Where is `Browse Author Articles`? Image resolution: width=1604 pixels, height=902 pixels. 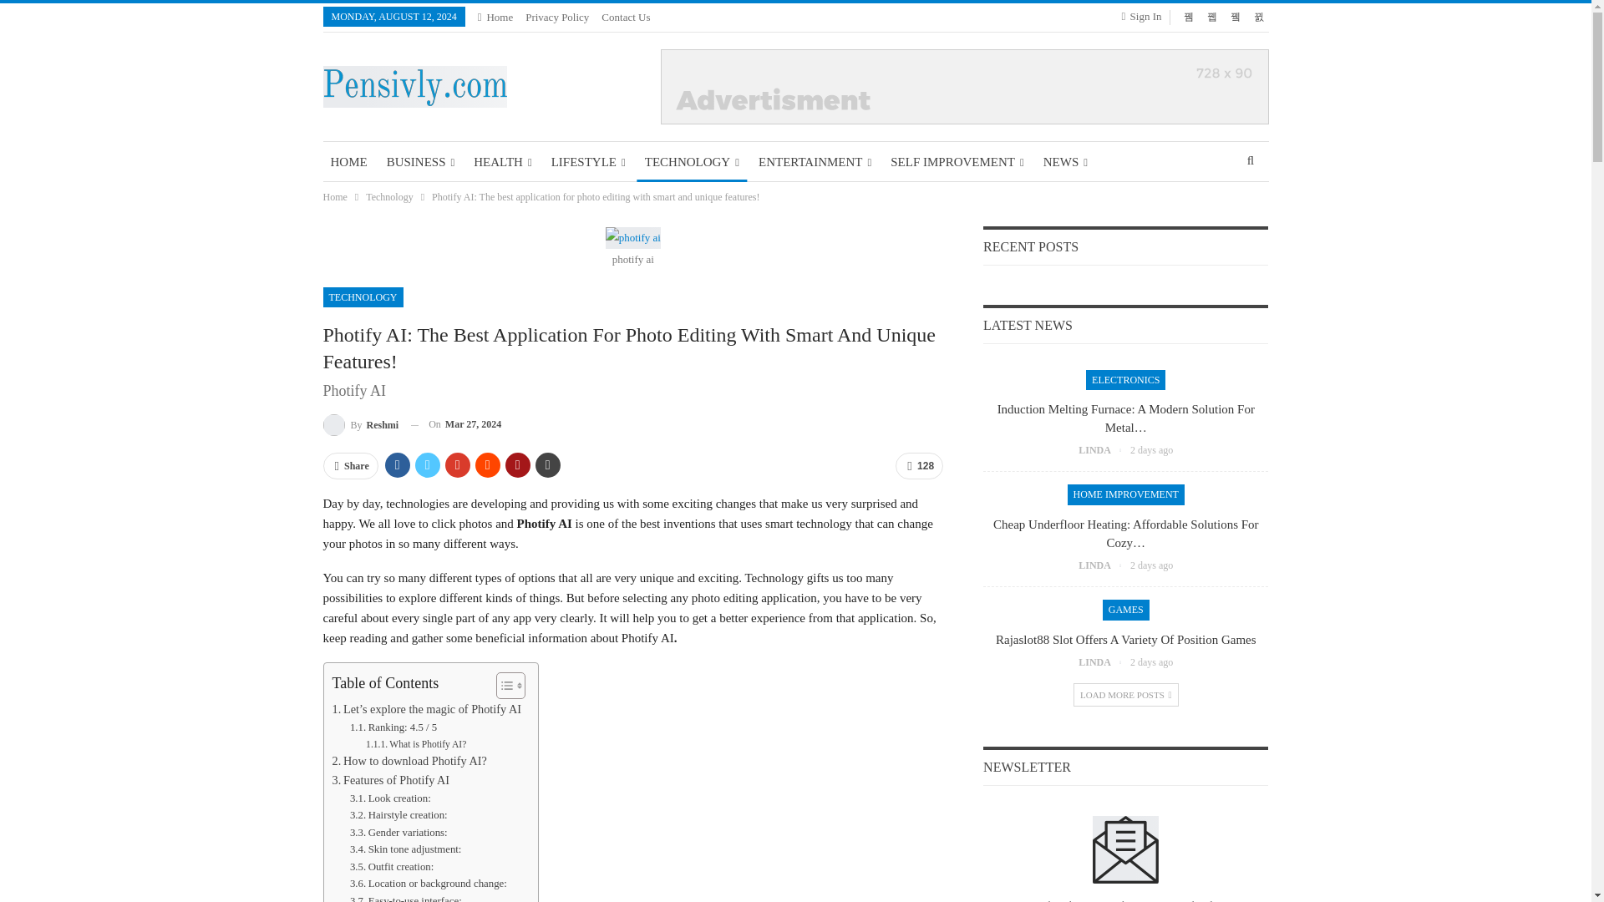 Browse Author Articles is located at coordinates (359, 424).